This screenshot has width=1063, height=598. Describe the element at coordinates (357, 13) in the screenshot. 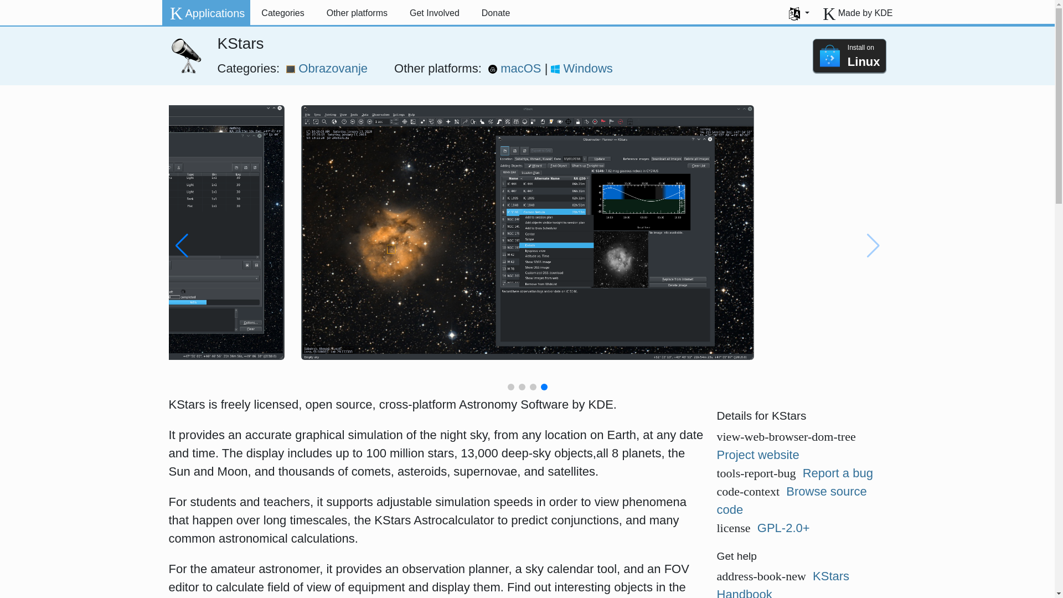

I see `Other platforms` at that location.